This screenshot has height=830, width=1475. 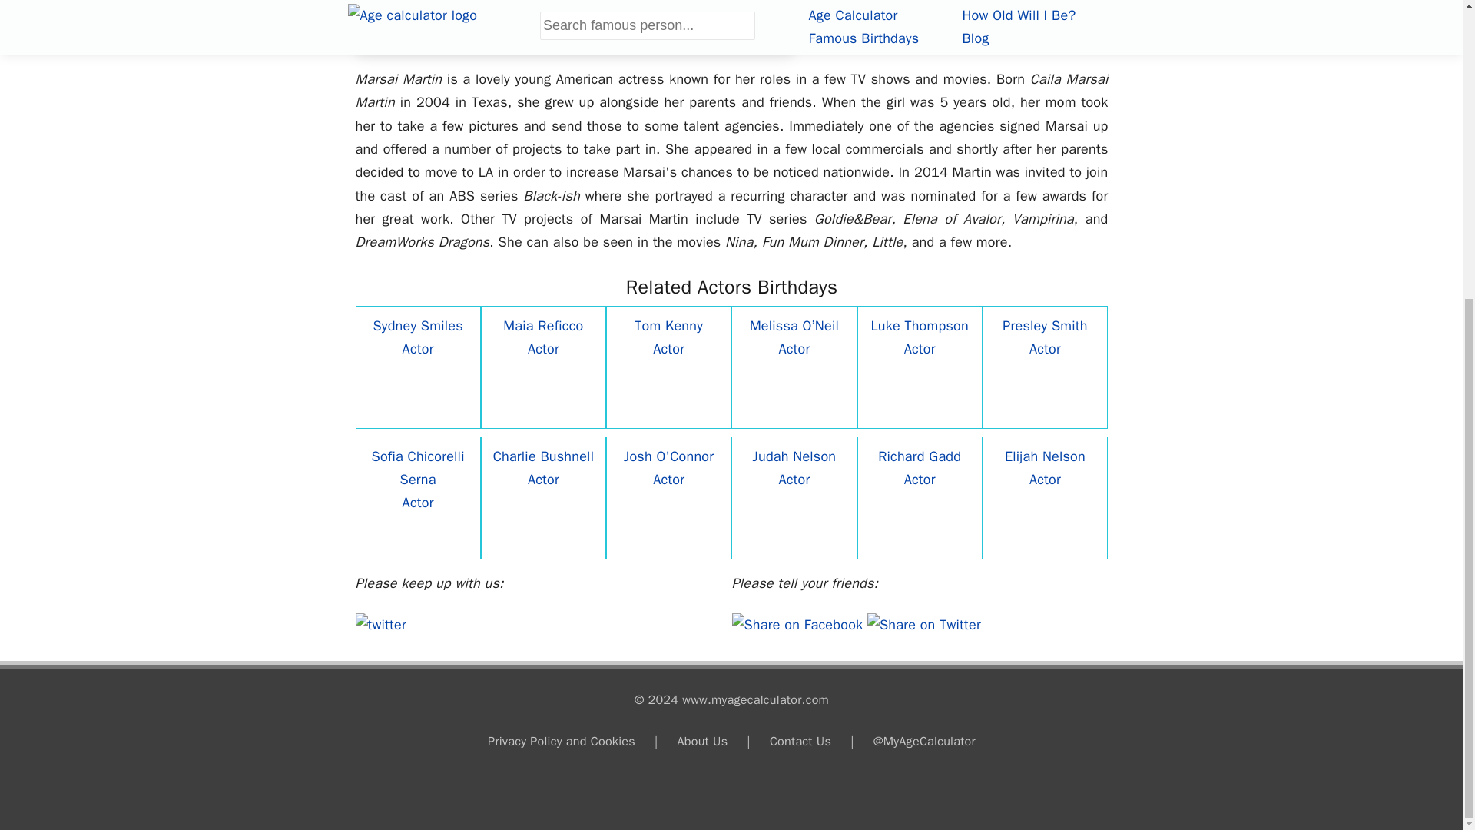 I want to click on My Age Calculator Twitter, so click(x=380, y=625).